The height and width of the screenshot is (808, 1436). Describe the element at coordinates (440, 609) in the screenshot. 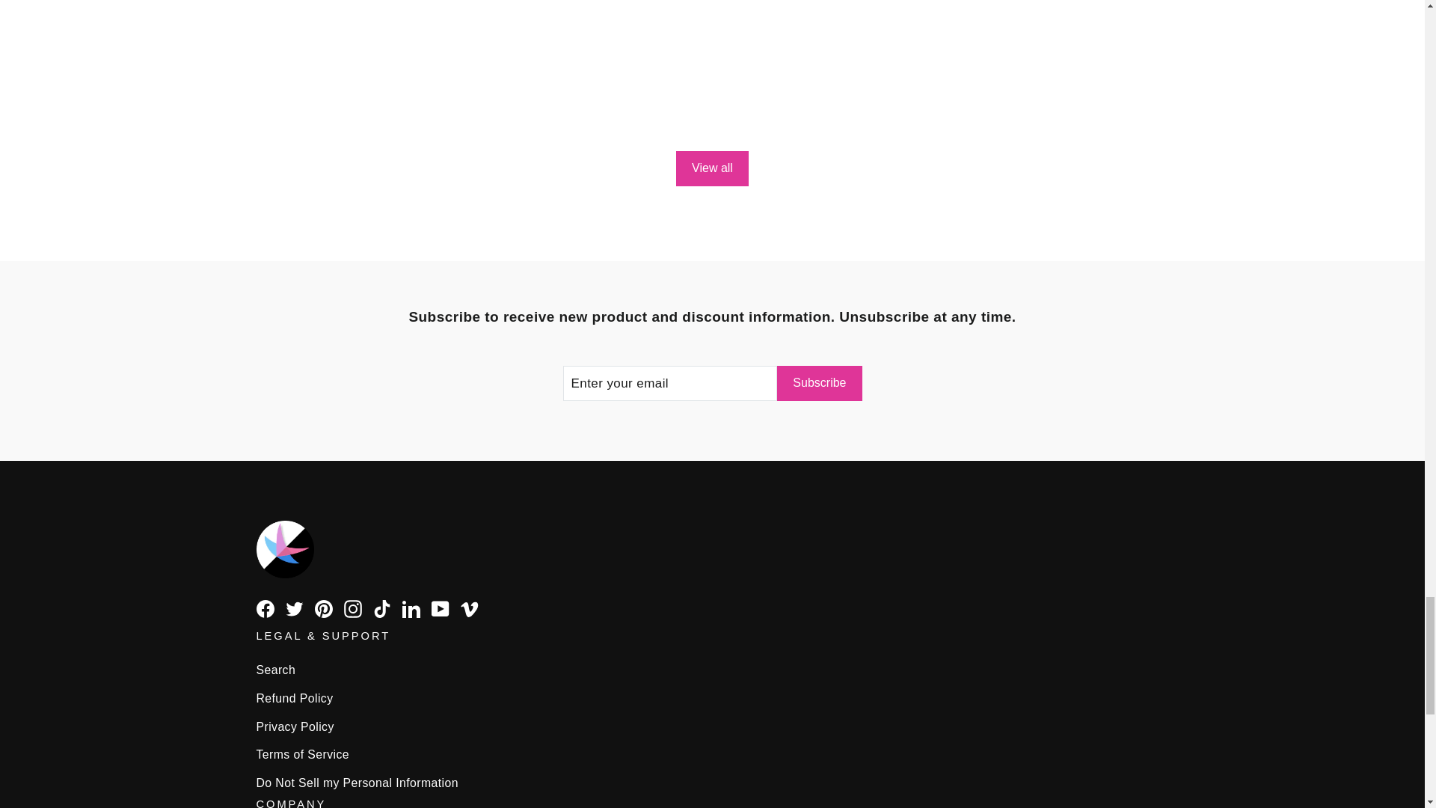

I see `AxureBoutique on YouTube` at that location.